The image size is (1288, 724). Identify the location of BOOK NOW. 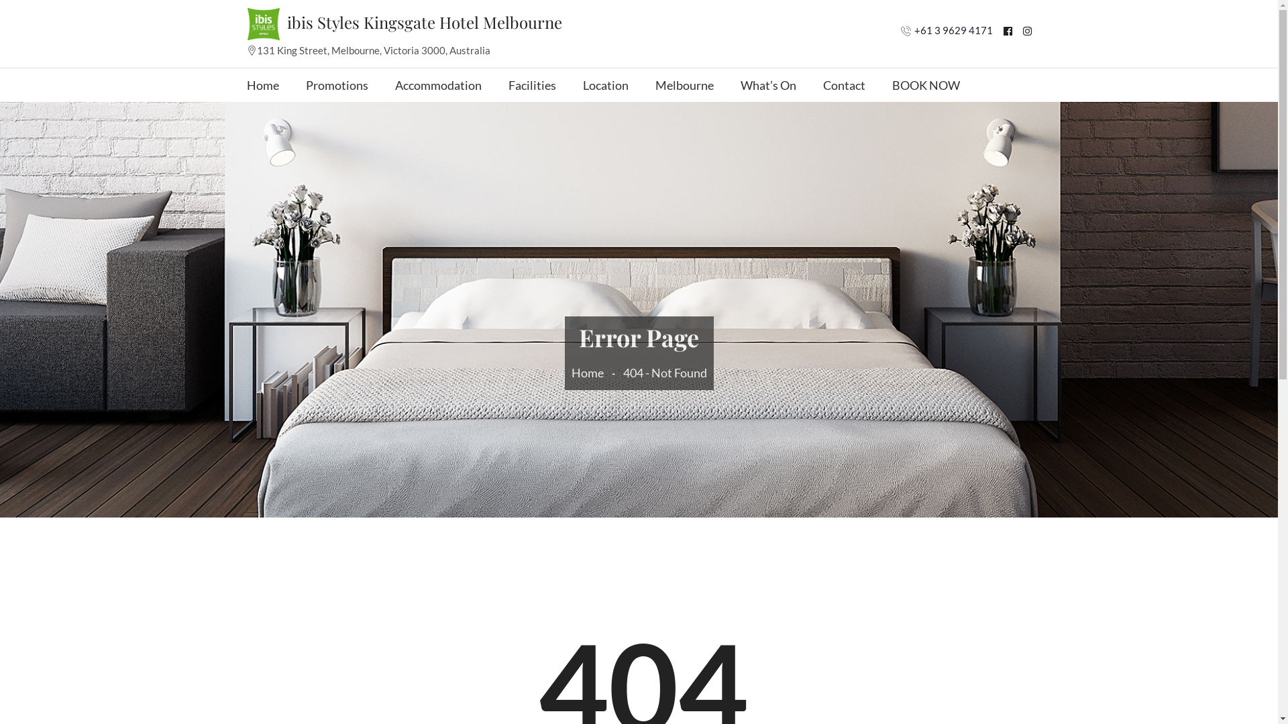
(926, 85).